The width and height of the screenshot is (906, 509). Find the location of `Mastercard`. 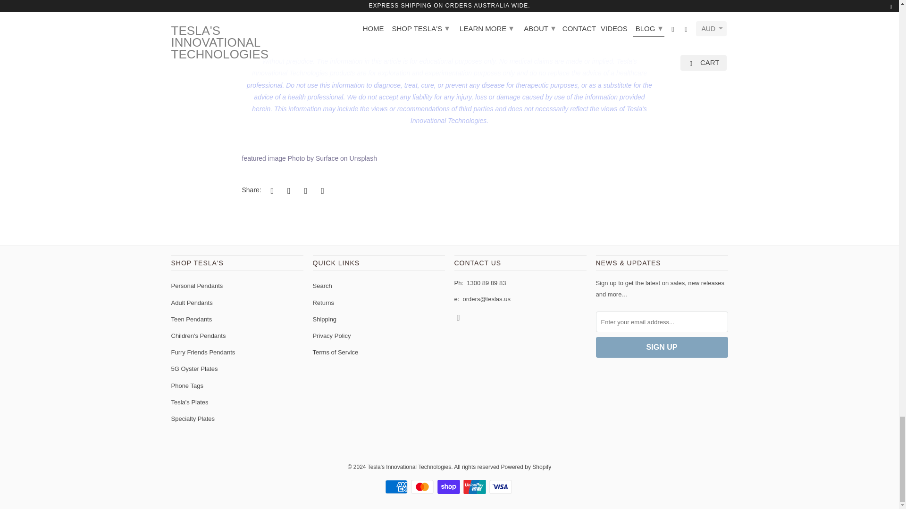

Mastercard is located at coordinates (423, 486).